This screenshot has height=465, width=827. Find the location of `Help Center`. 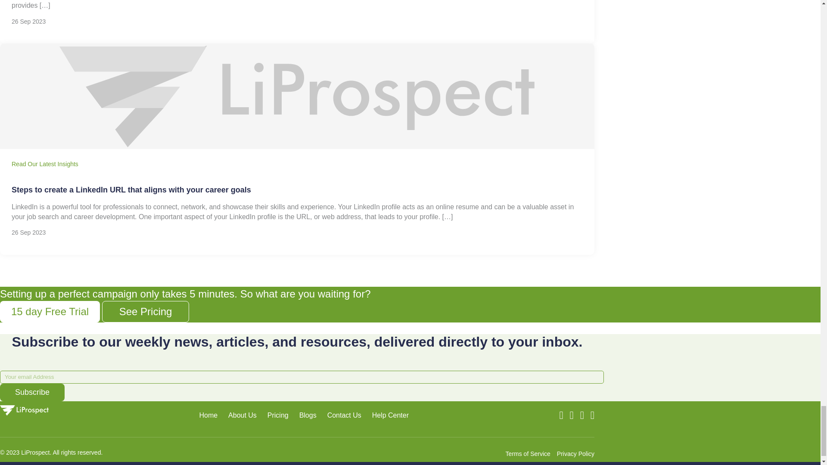

Help Center is located at coordinates (390, 415).